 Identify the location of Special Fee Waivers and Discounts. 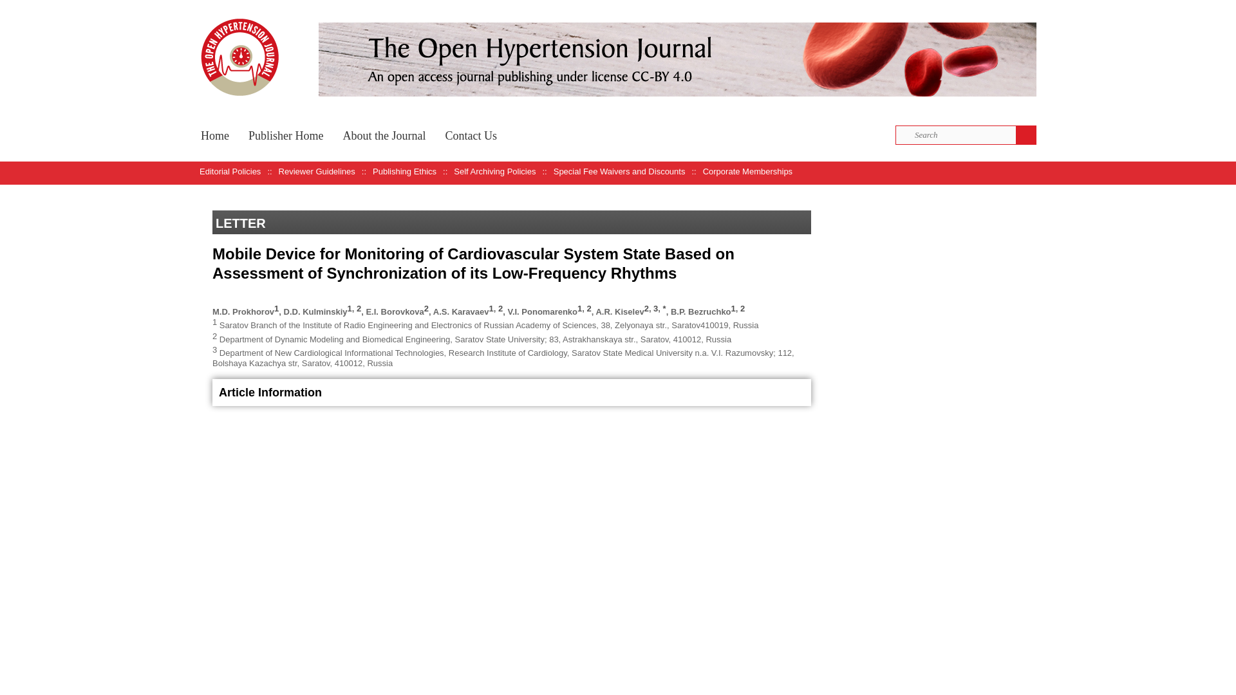
(619, 171).